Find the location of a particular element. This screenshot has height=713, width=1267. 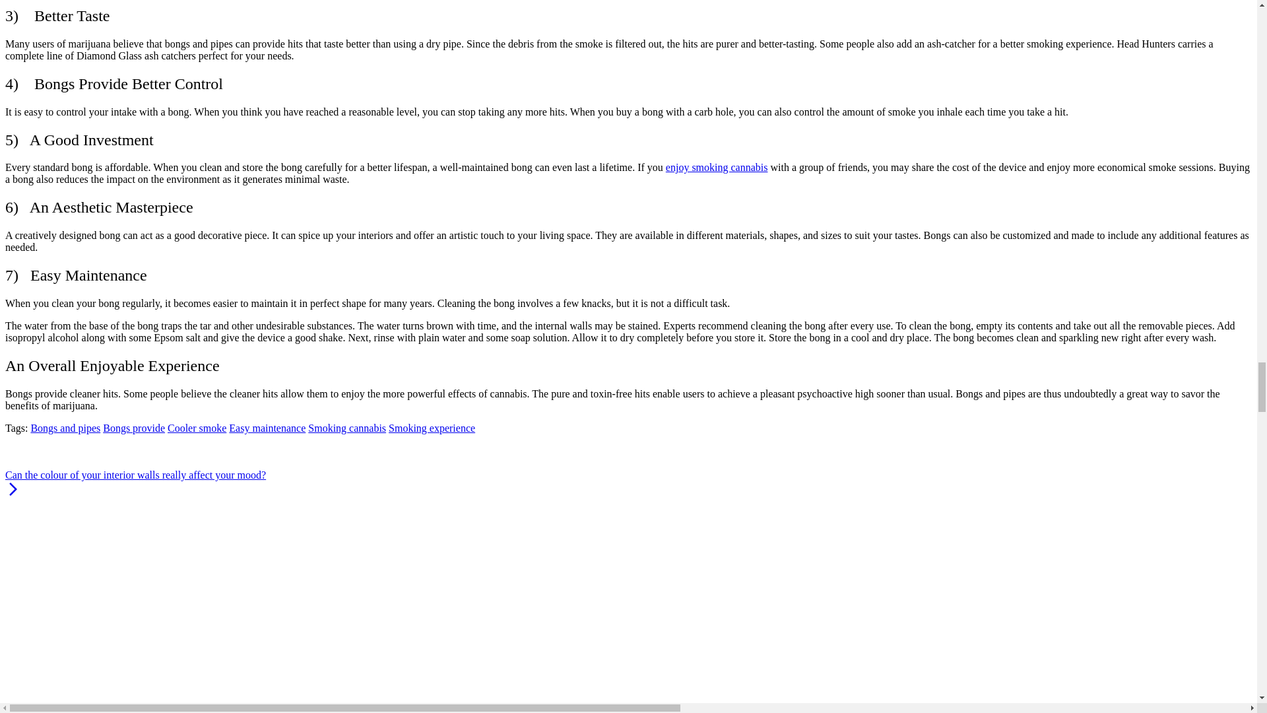

Bongs and pipes is located at coordinates (65, 428).